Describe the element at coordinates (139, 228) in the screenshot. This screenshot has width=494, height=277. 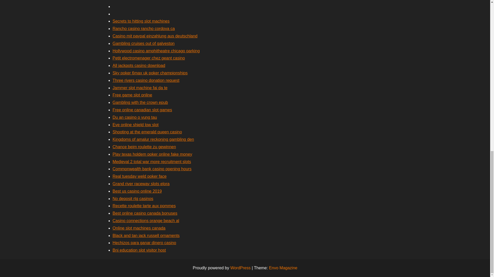
I see `Online slot machines canada` at that location.